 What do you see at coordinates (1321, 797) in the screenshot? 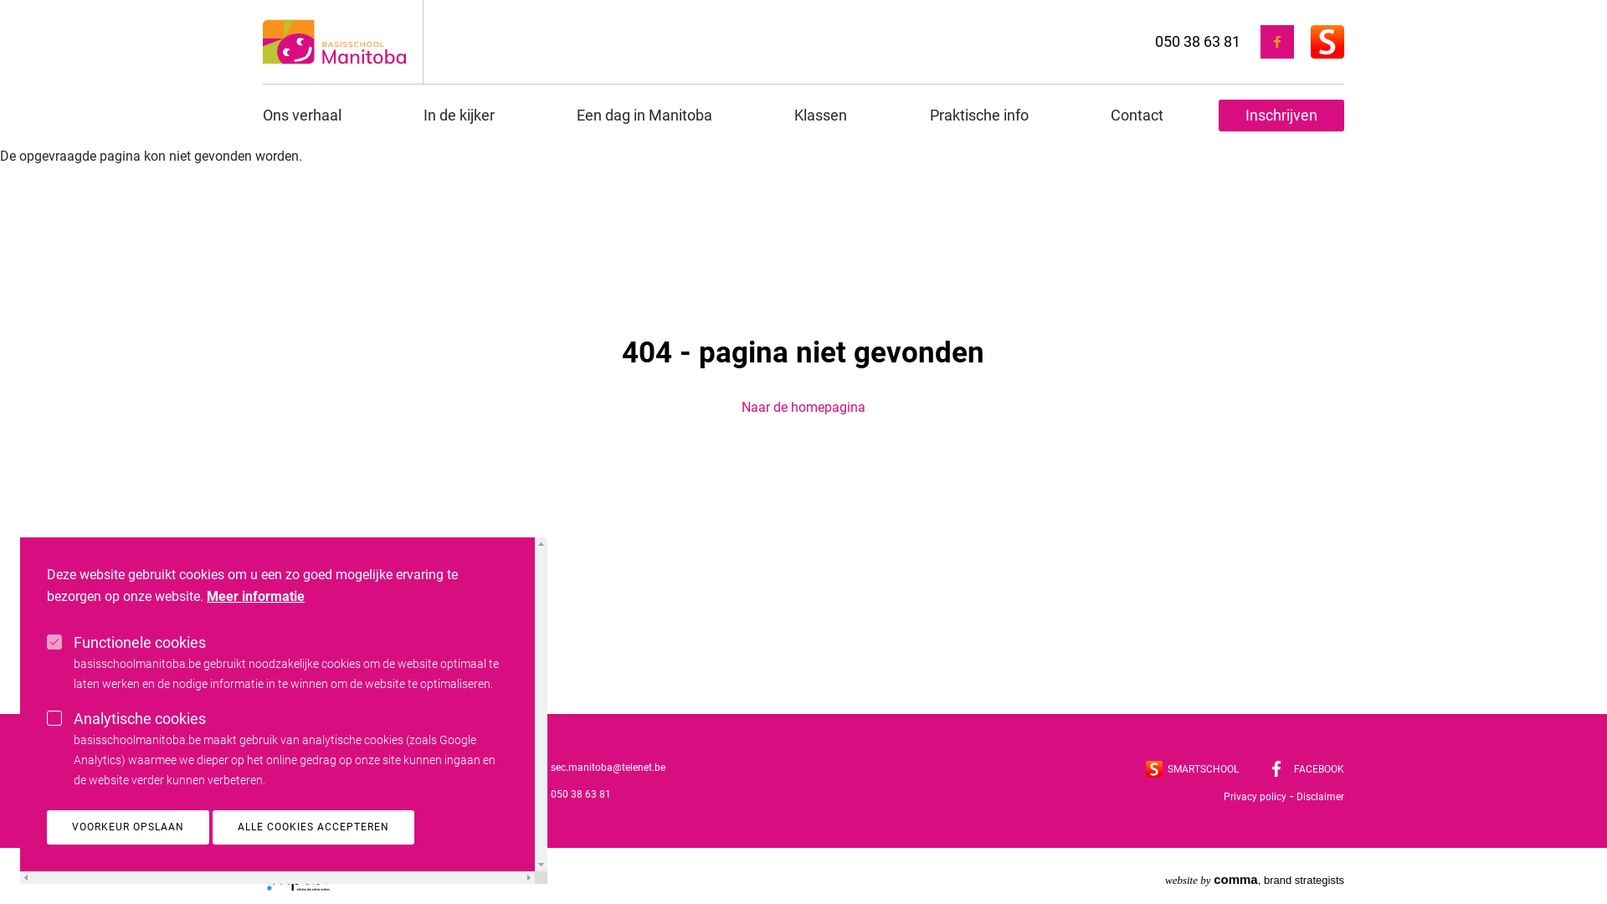
I see `Disclaimer` at bounding box center [1321, 797].